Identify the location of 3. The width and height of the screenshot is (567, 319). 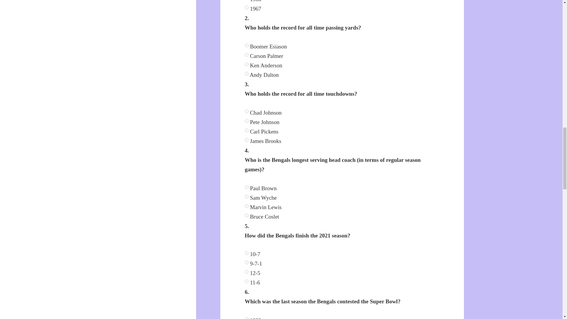
(247, 74).